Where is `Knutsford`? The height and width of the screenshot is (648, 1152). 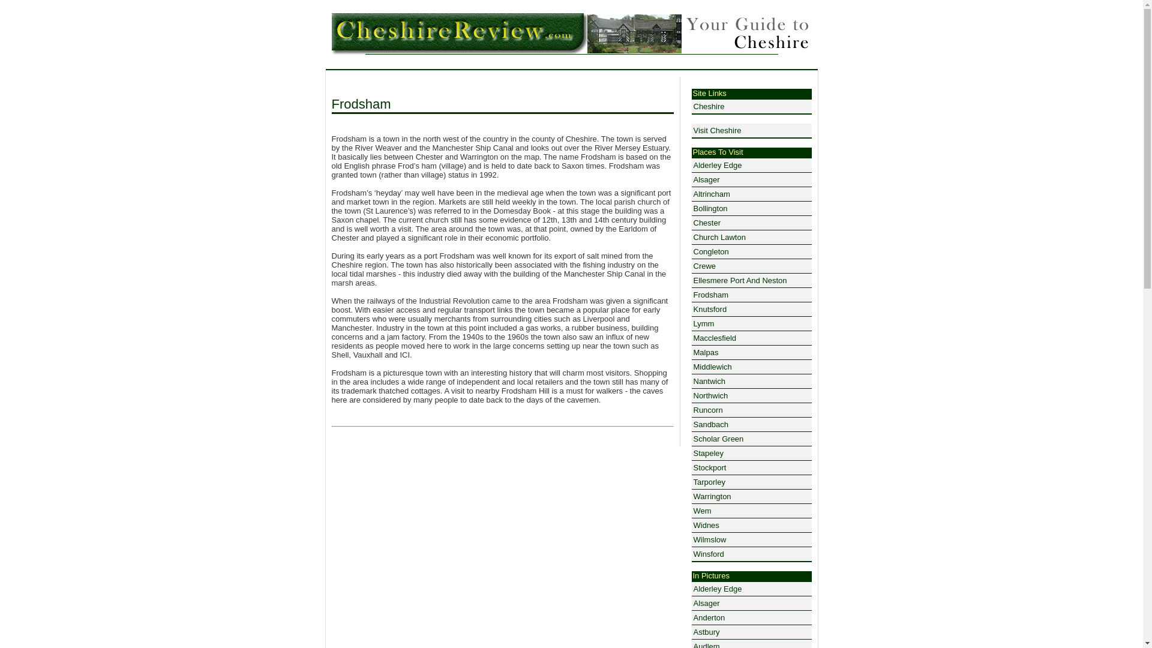 Knutsford is located at coordinates (751, 310).